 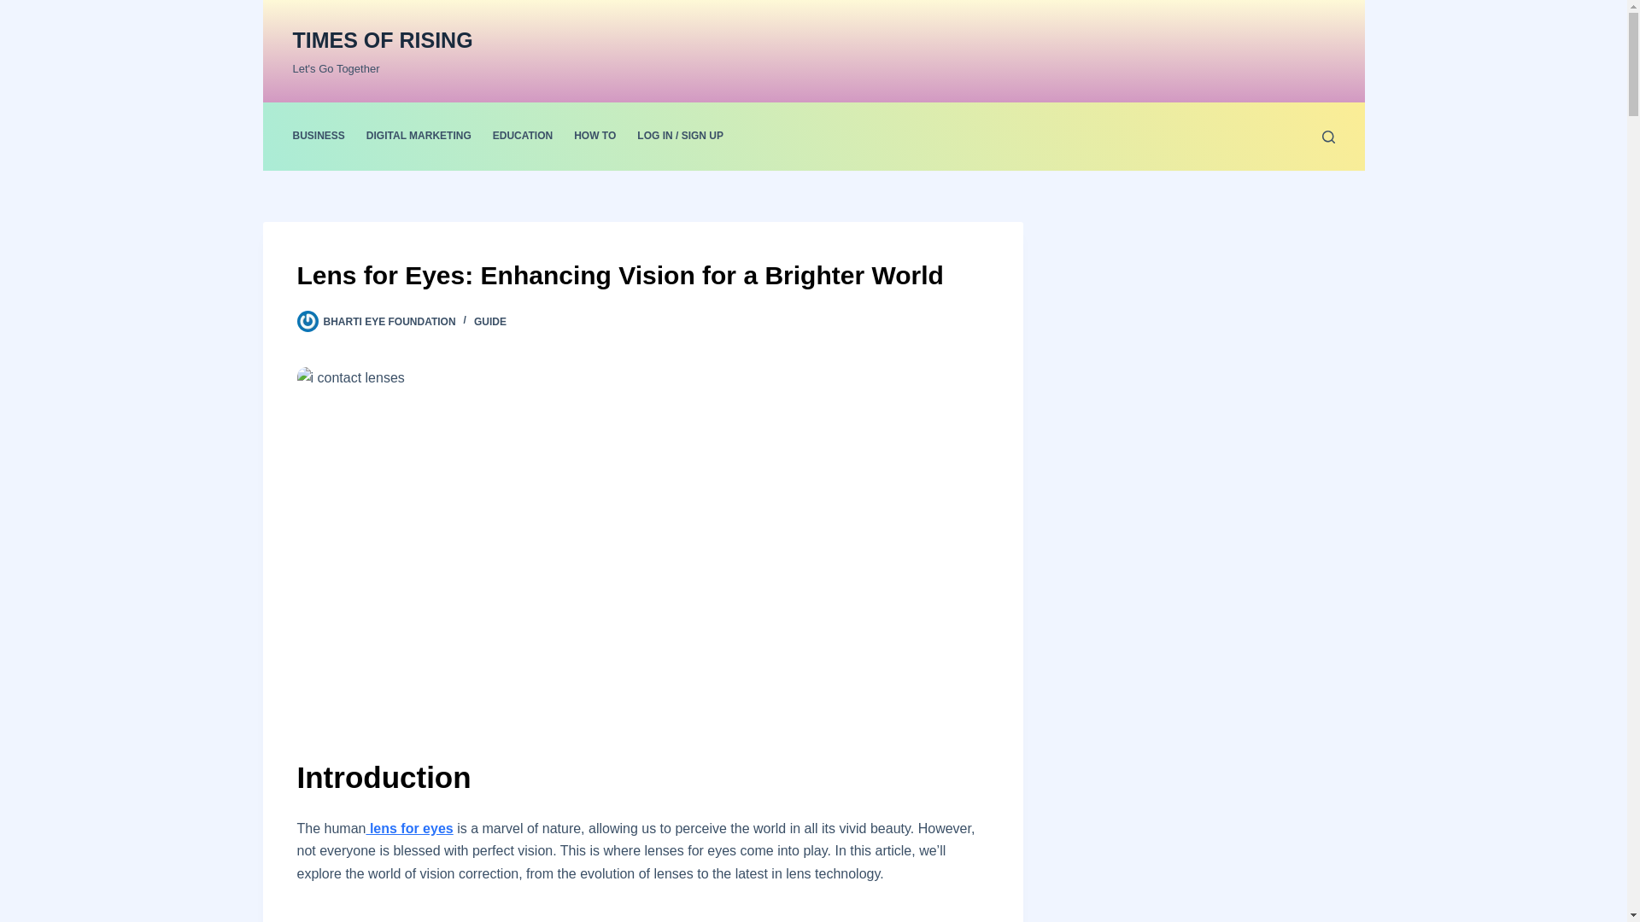 I want to click on HOW TO, so click(x=594, y=136).